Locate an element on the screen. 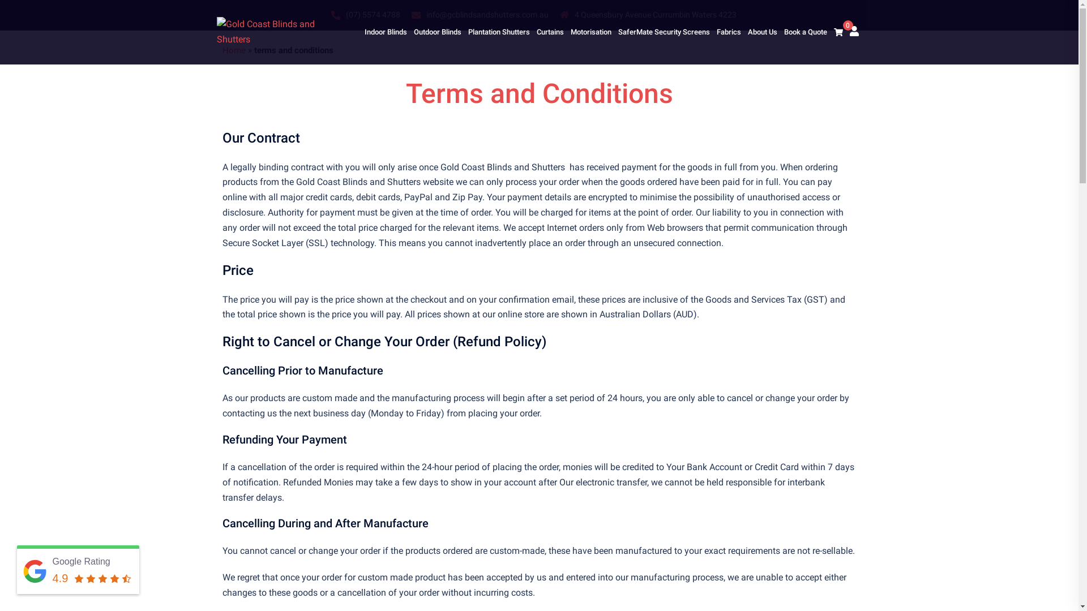 The height and width of the screenshot is (611, 1087). info@gcblindsandshutters.com.au is located at coordinates (487, 15).